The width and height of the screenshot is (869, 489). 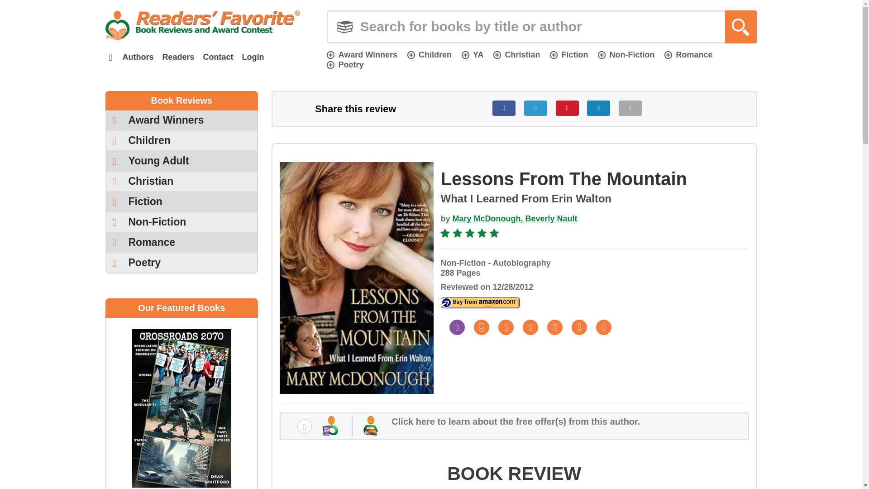 What do you see at coordinates (472, 54) in the screenshot?
I see `YA` at bounding box center [472, 54].